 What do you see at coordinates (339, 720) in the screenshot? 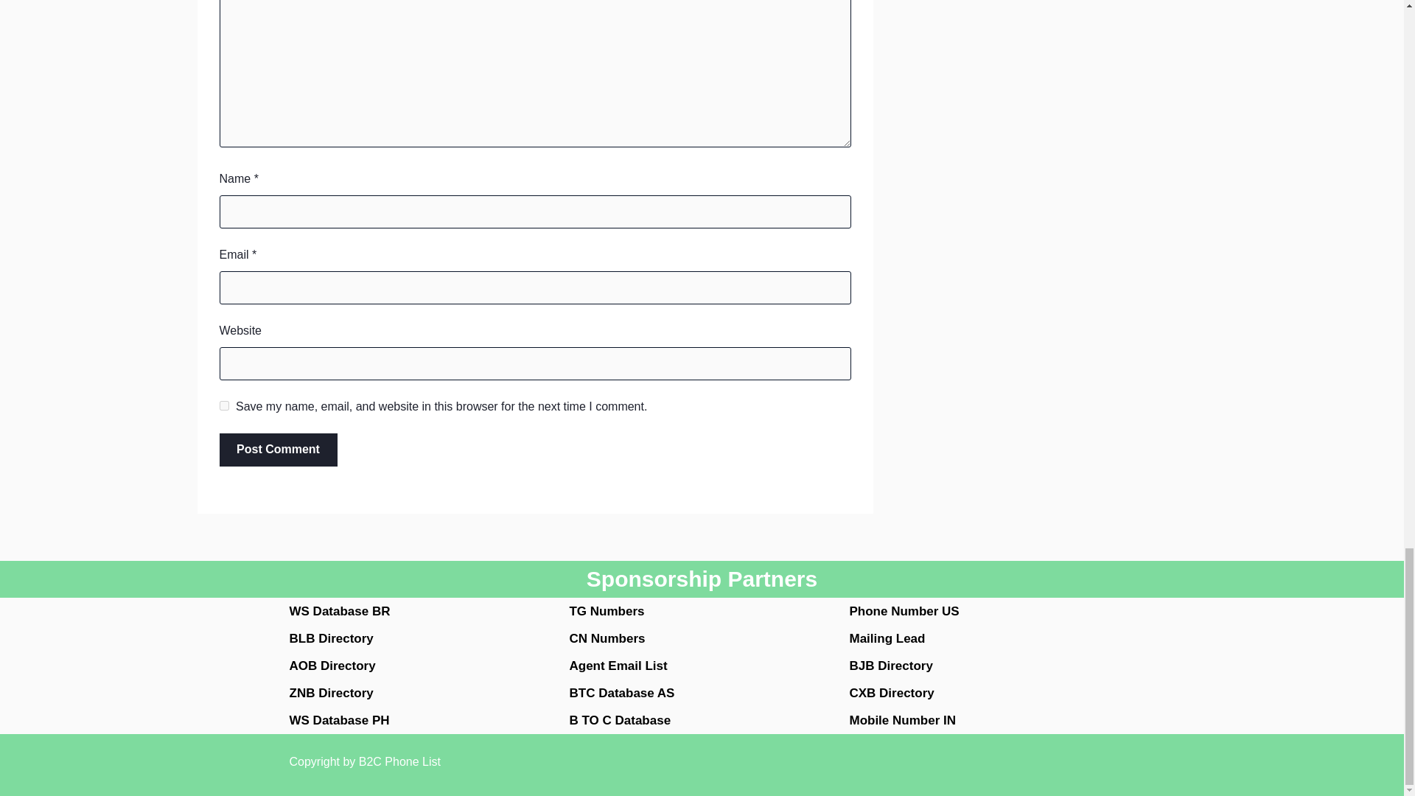
I see `WS Database PH` at bounding box center [339, 720].